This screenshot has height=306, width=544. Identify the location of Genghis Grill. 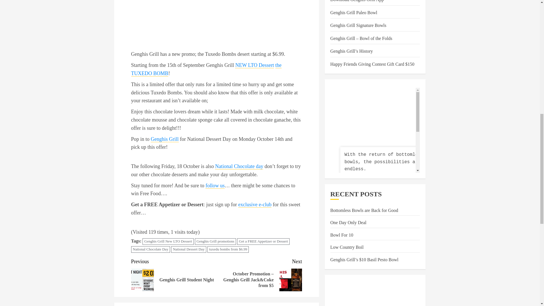
(174, 274).